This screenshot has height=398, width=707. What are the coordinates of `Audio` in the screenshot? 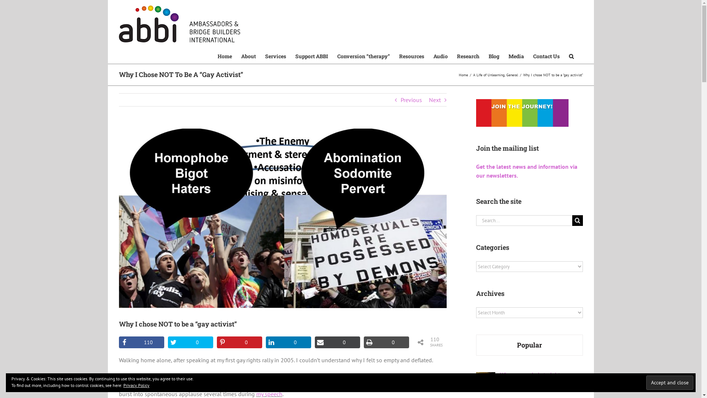 It's located at (440, 56).